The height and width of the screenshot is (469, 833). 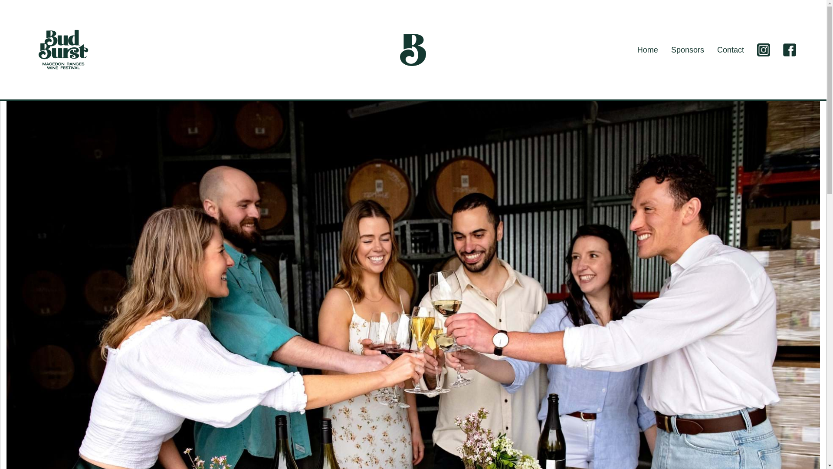 I want to click on Sponsors, so click(x=687, y=50).